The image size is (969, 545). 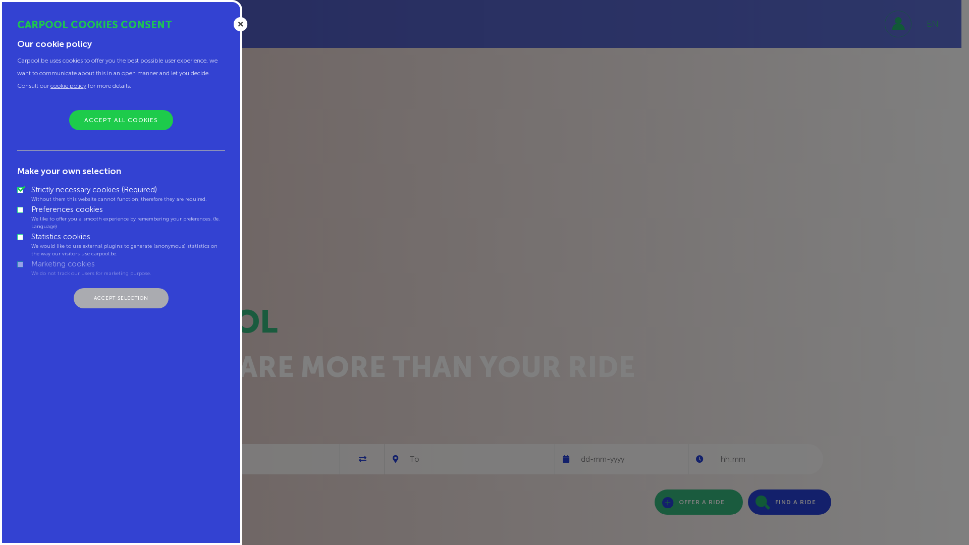 What do you see at coordinates (121, 120) in the screenshot?
I see `ACCEPT ALL COOKIES` at bounding box center [121, 120].